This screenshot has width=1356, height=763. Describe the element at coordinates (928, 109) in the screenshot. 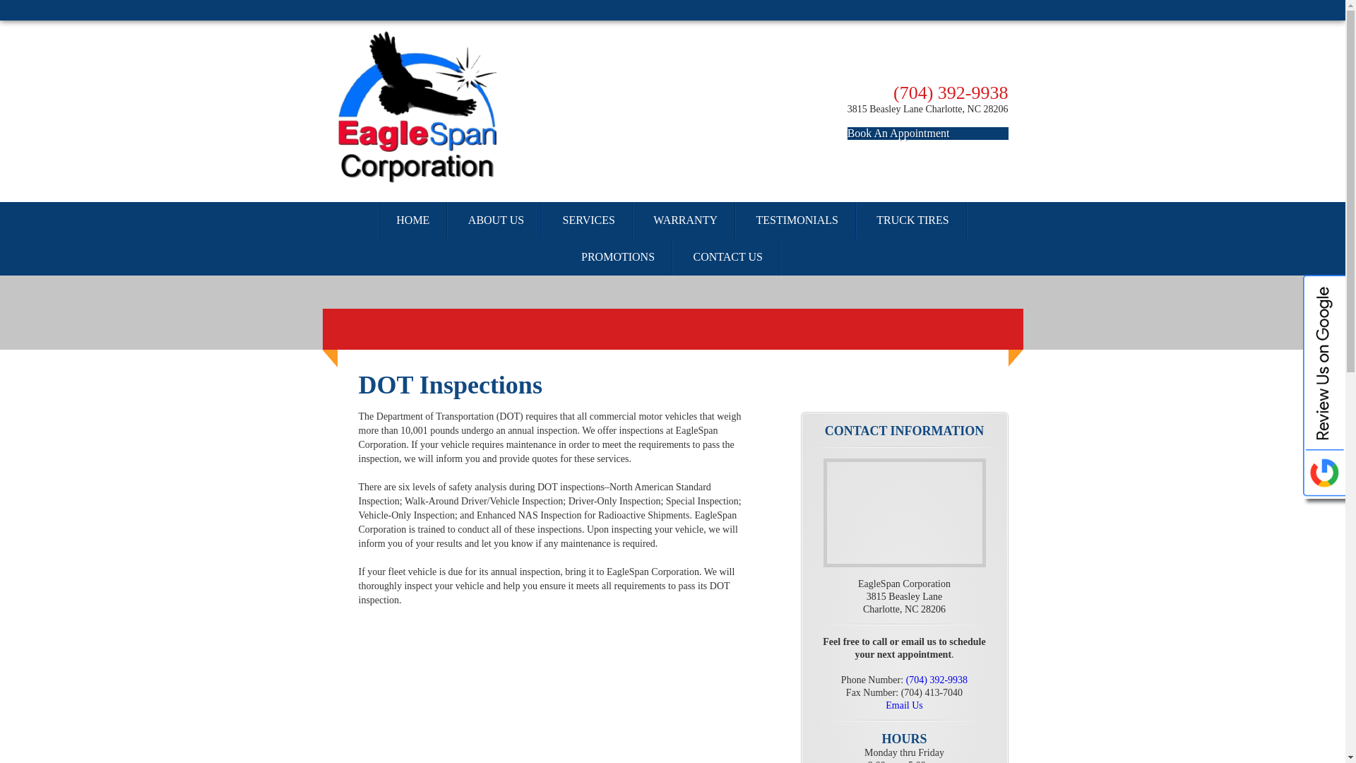

I see `3815 Beasley Lane Charlotte, NC 28206` at that location.